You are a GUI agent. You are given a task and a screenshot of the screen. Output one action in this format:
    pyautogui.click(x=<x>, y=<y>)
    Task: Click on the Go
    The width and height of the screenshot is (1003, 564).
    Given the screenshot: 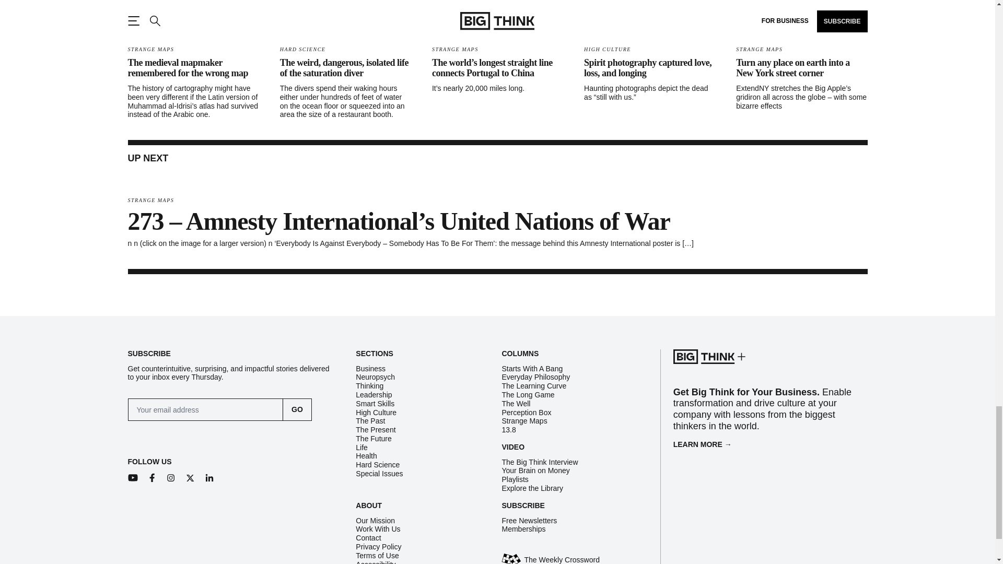 What is the action you would take?
    pyautogui.click(x=297, y=409)
    